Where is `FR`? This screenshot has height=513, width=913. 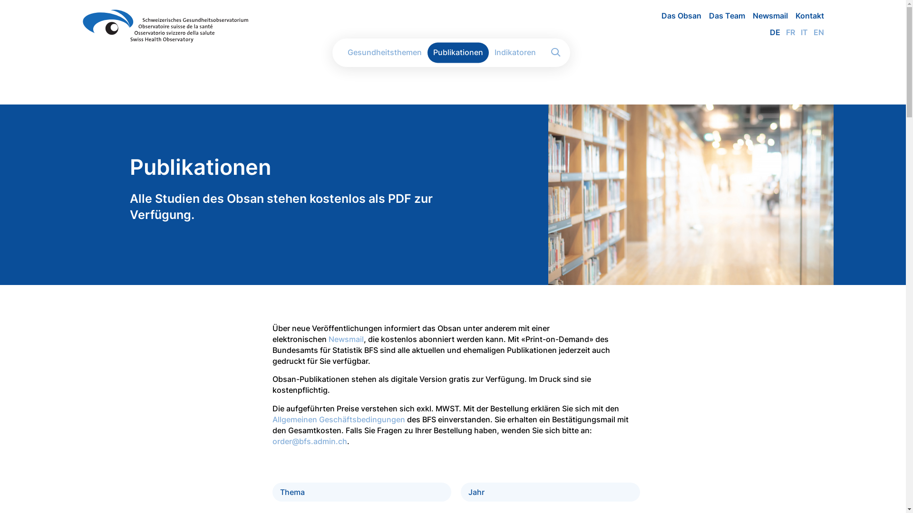
FR is located at coordinates (787, 32).